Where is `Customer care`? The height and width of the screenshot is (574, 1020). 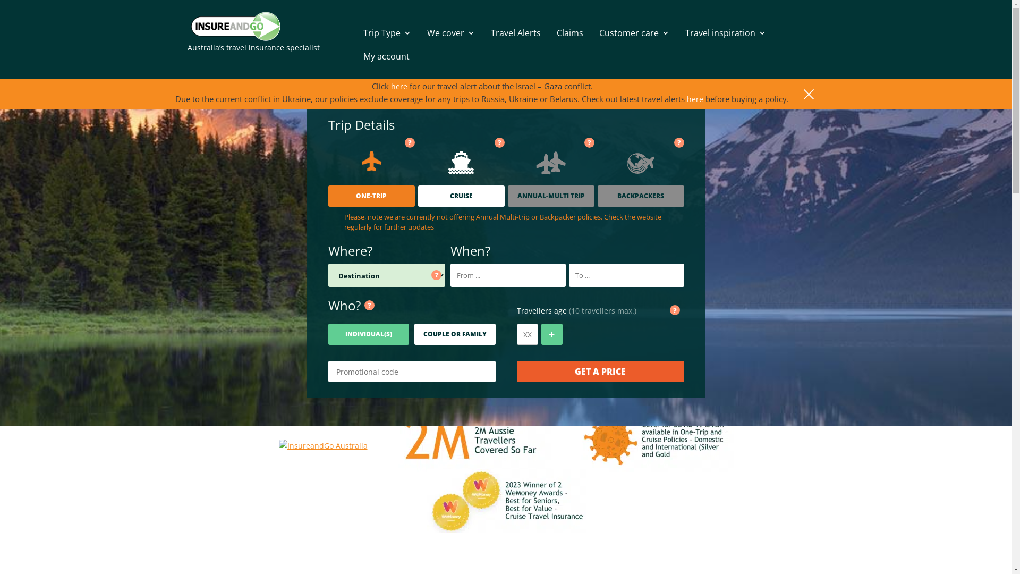
Customer care is located at coordinates (634, 33).